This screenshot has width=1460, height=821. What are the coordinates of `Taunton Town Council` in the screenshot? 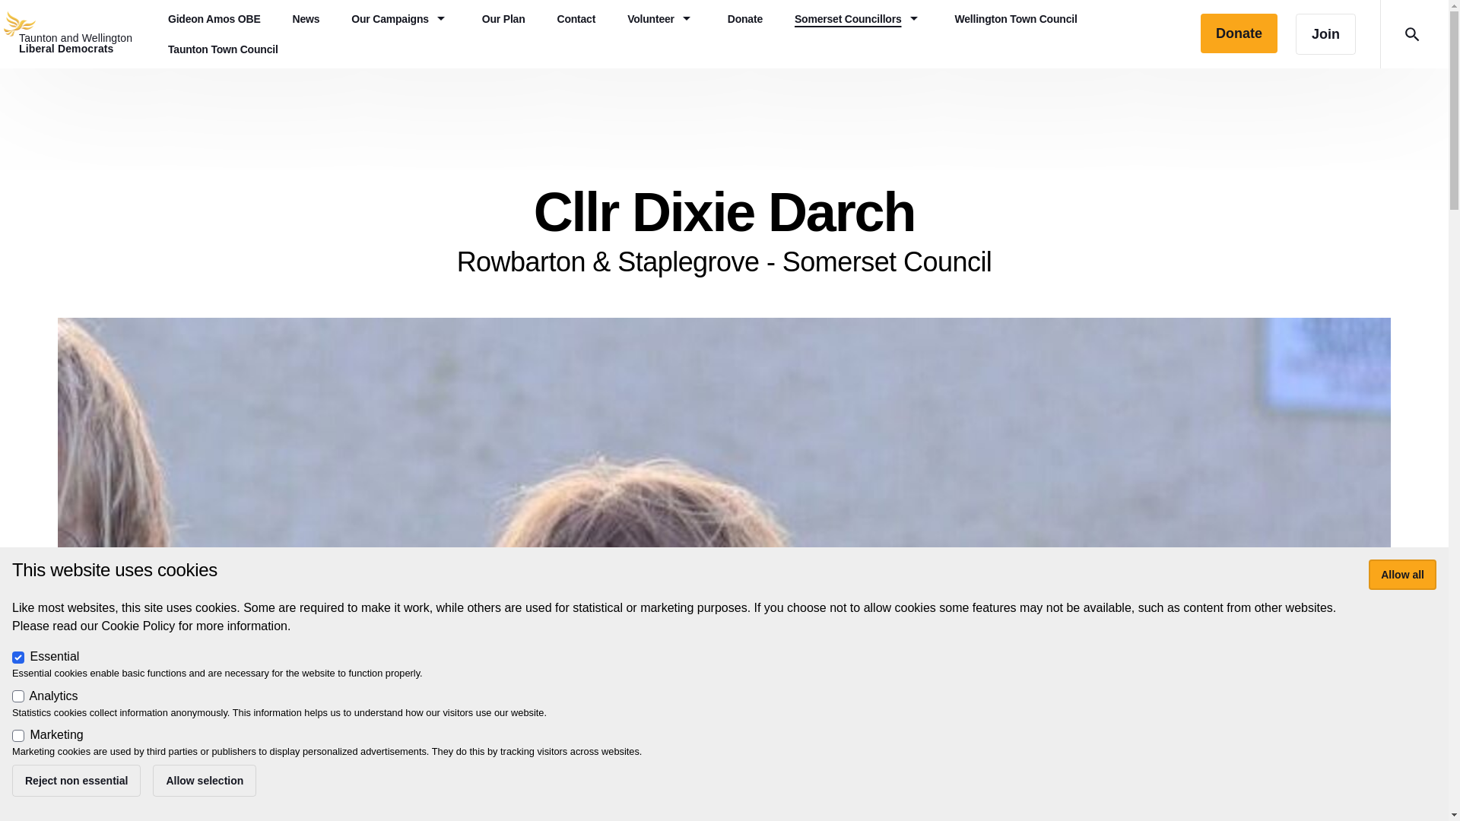 It's located at (76, 33).